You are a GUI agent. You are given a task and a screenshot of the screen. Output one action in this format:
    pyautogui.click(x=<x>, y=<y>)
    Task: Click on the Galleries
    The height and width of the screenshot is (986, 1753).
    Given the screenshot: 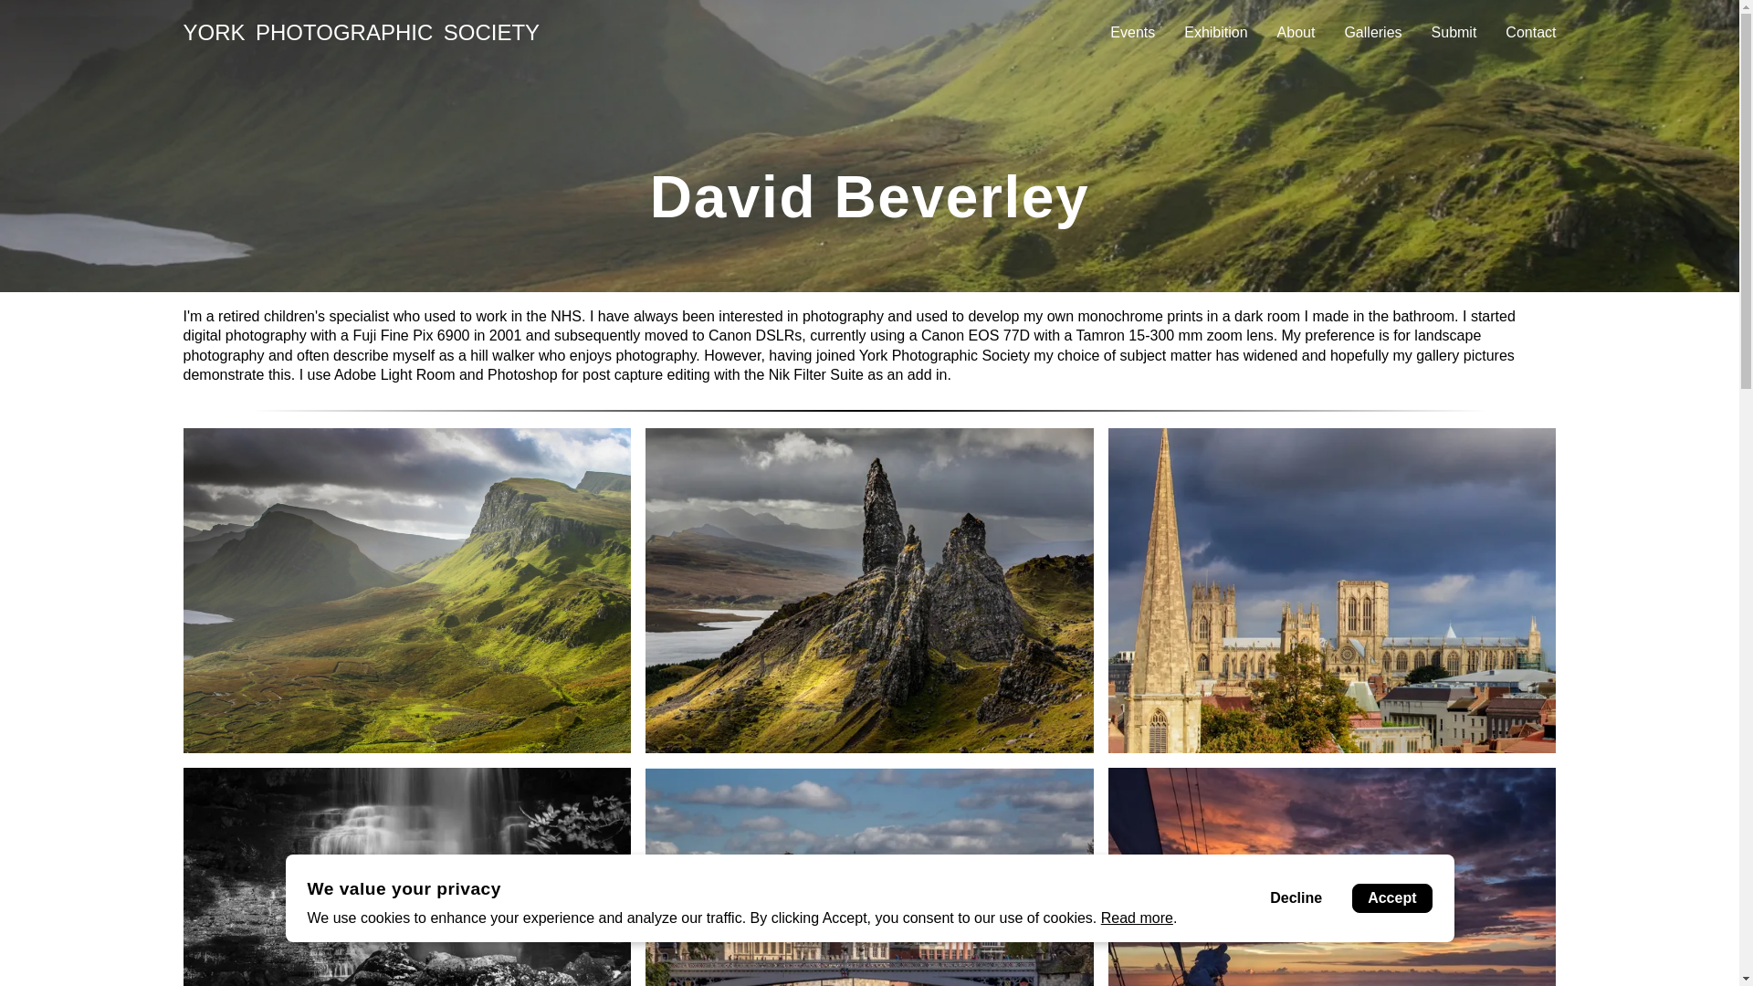 What is the action you would take?
    pyautogui.click(x=1372, y=33)
    